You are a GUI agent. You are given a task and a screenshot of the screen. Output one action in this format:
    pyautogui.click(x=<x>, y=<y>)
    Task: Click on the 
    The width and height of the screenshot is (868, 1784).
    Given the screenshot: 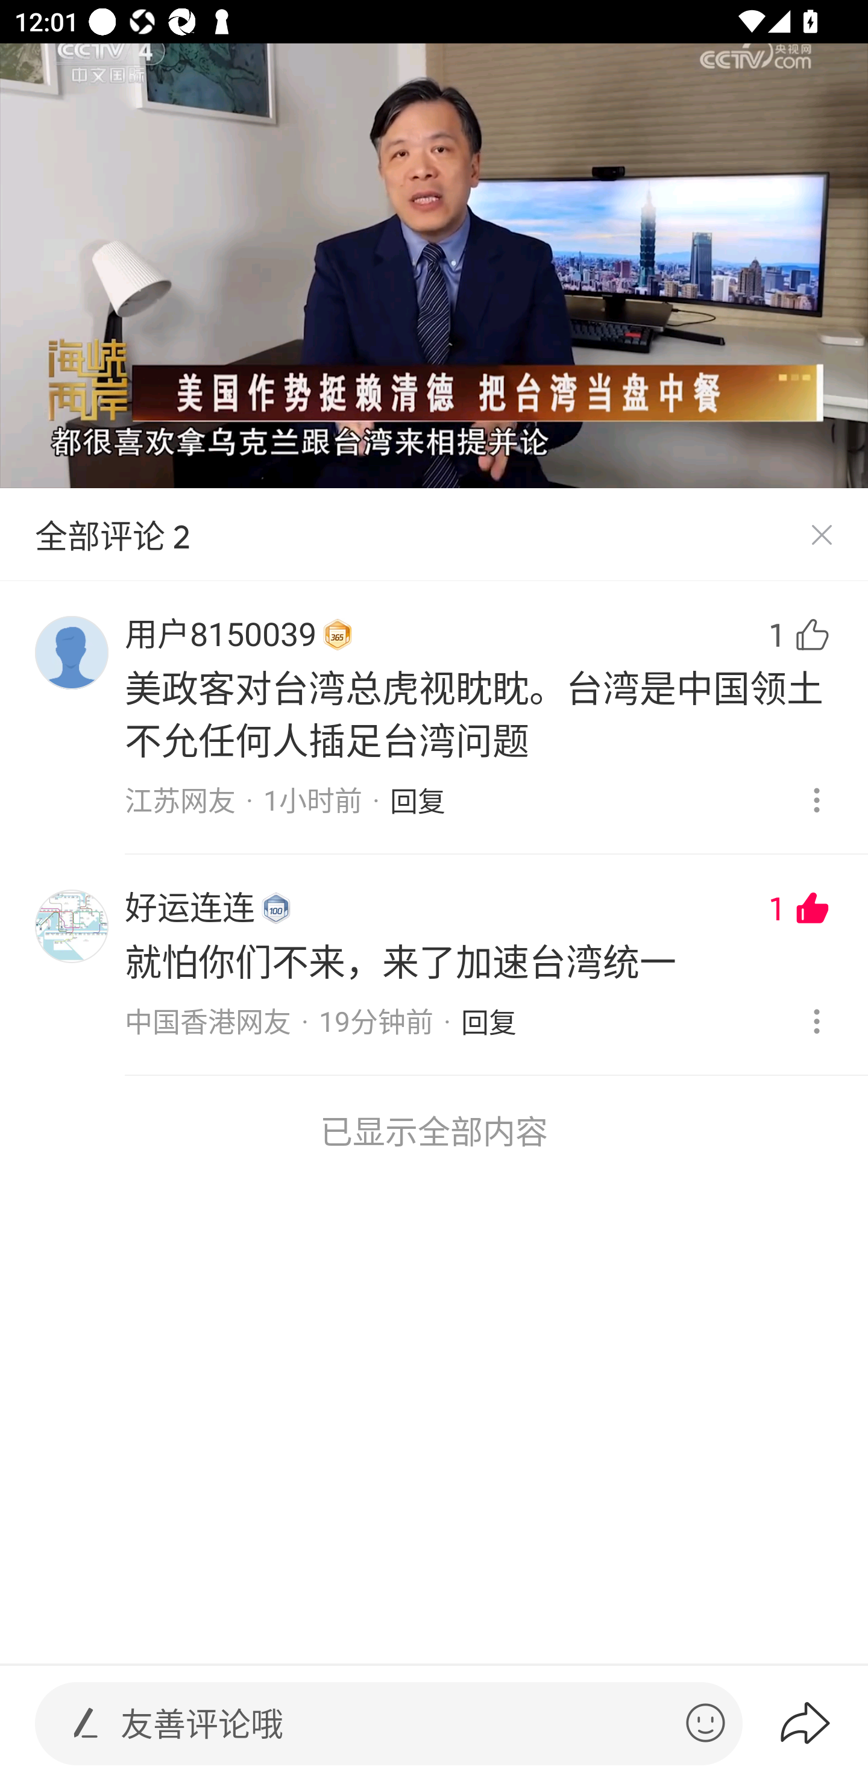 What is the action you would take?
    pyautogui.click(x=86, y=1723)
    